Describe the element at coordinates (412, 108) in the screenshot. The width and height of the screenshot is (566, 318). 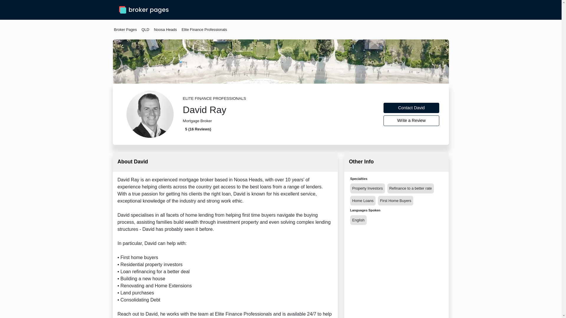
I see `Contact David` at that location.